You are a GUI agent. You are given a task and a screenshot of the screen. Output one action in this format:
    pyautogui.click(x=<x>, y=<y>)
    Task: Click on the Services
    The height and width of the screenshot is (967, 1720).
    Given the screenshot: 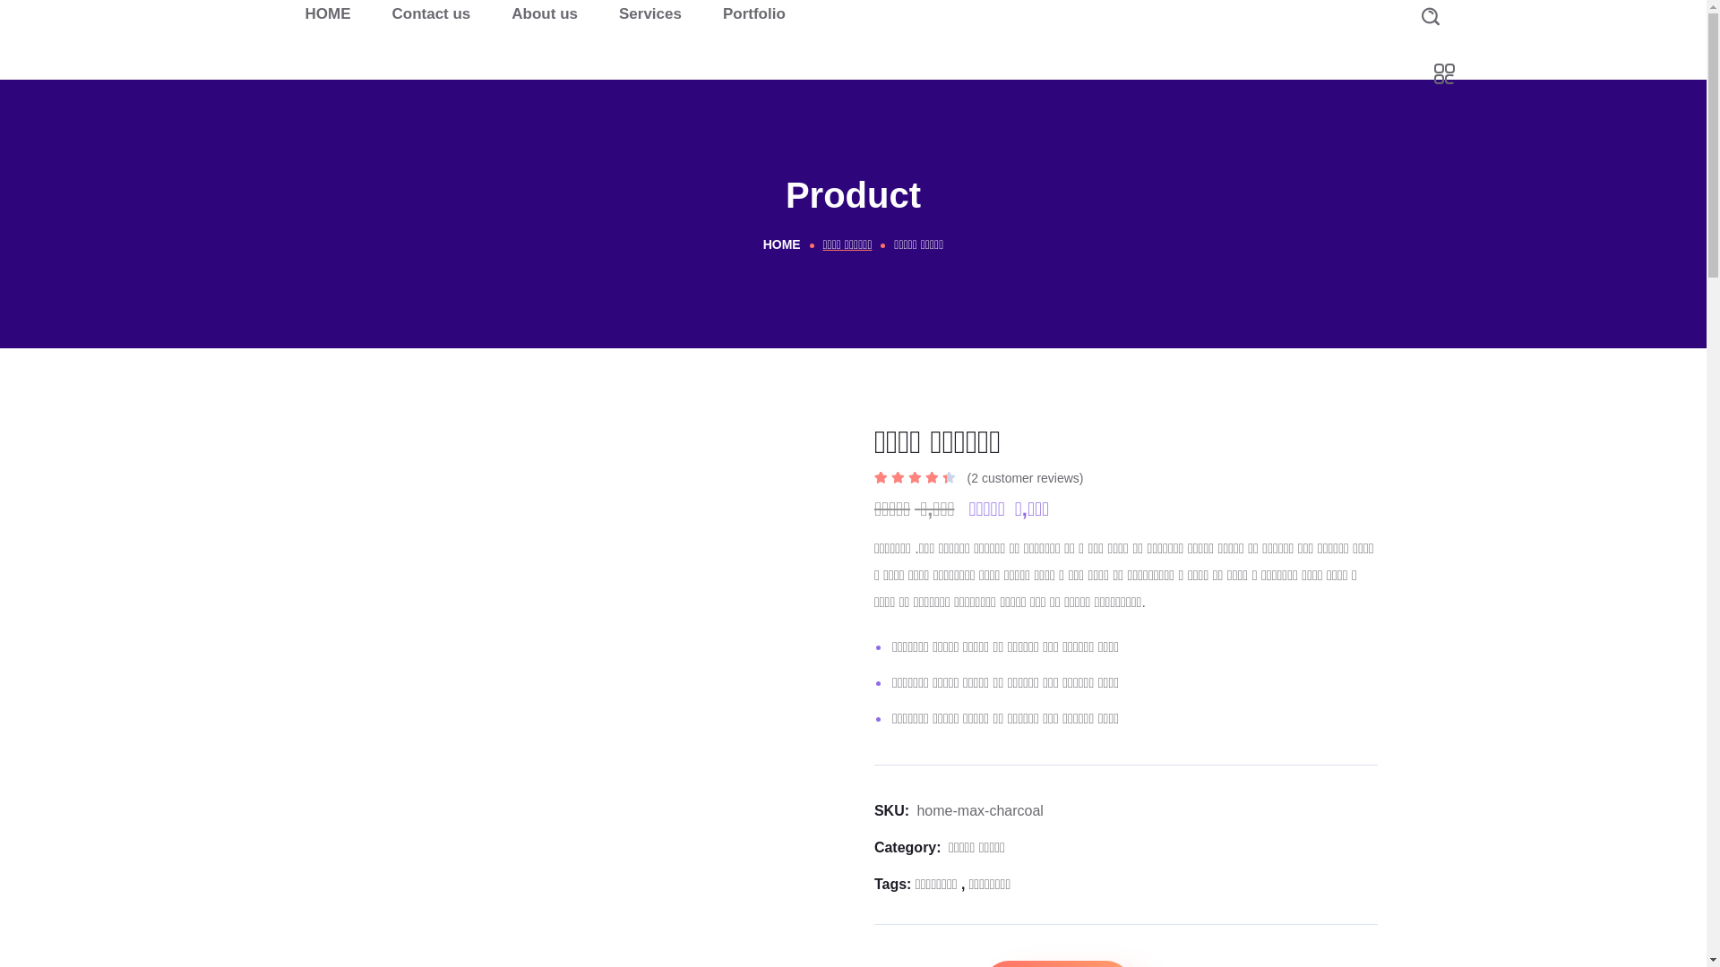 What is the action you would take?
    pyautogui.click(x=650, y=14)
    